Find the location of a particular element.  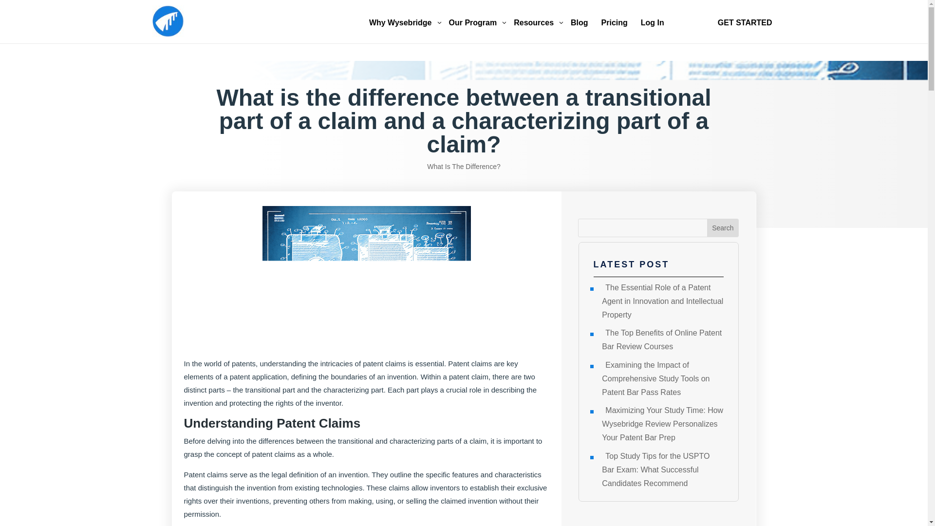

Search is located at coordinates (168, 20).